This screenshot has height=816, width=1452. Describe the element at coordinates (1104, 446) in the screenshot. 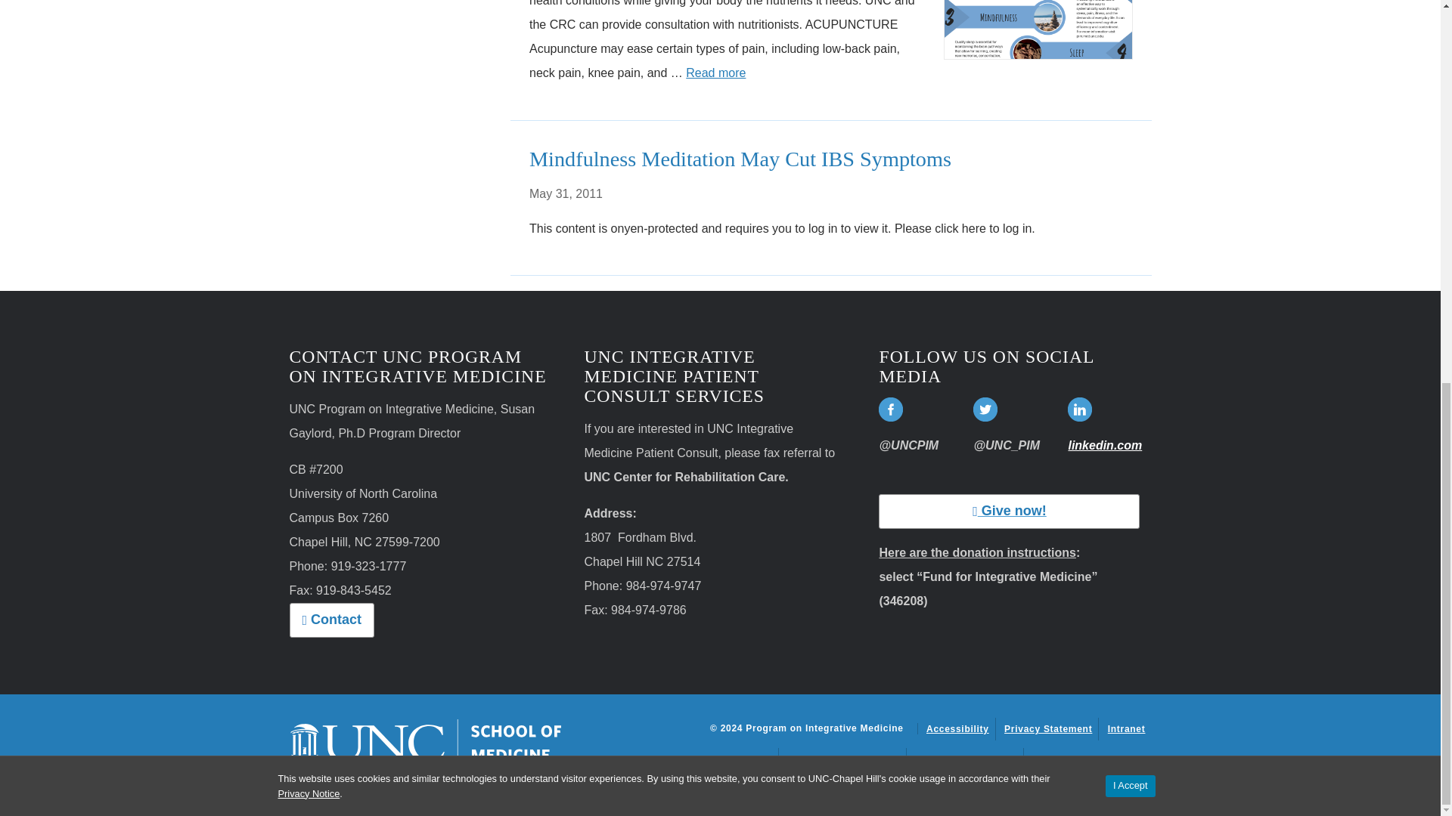

I see `linkedin.com` at that location.